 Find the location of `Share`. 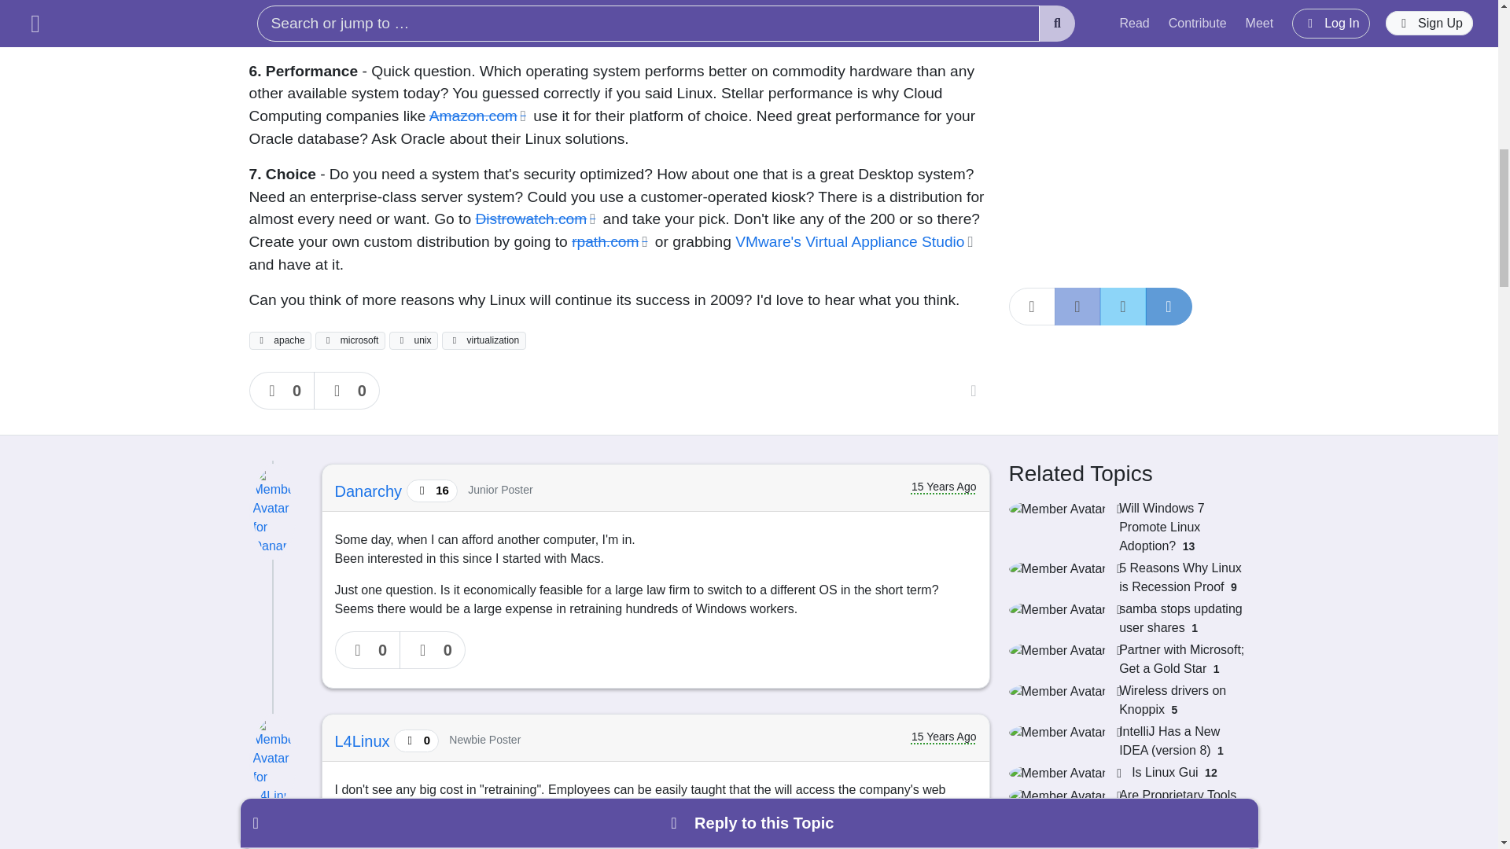

Share is located at coordinates (973, 390).